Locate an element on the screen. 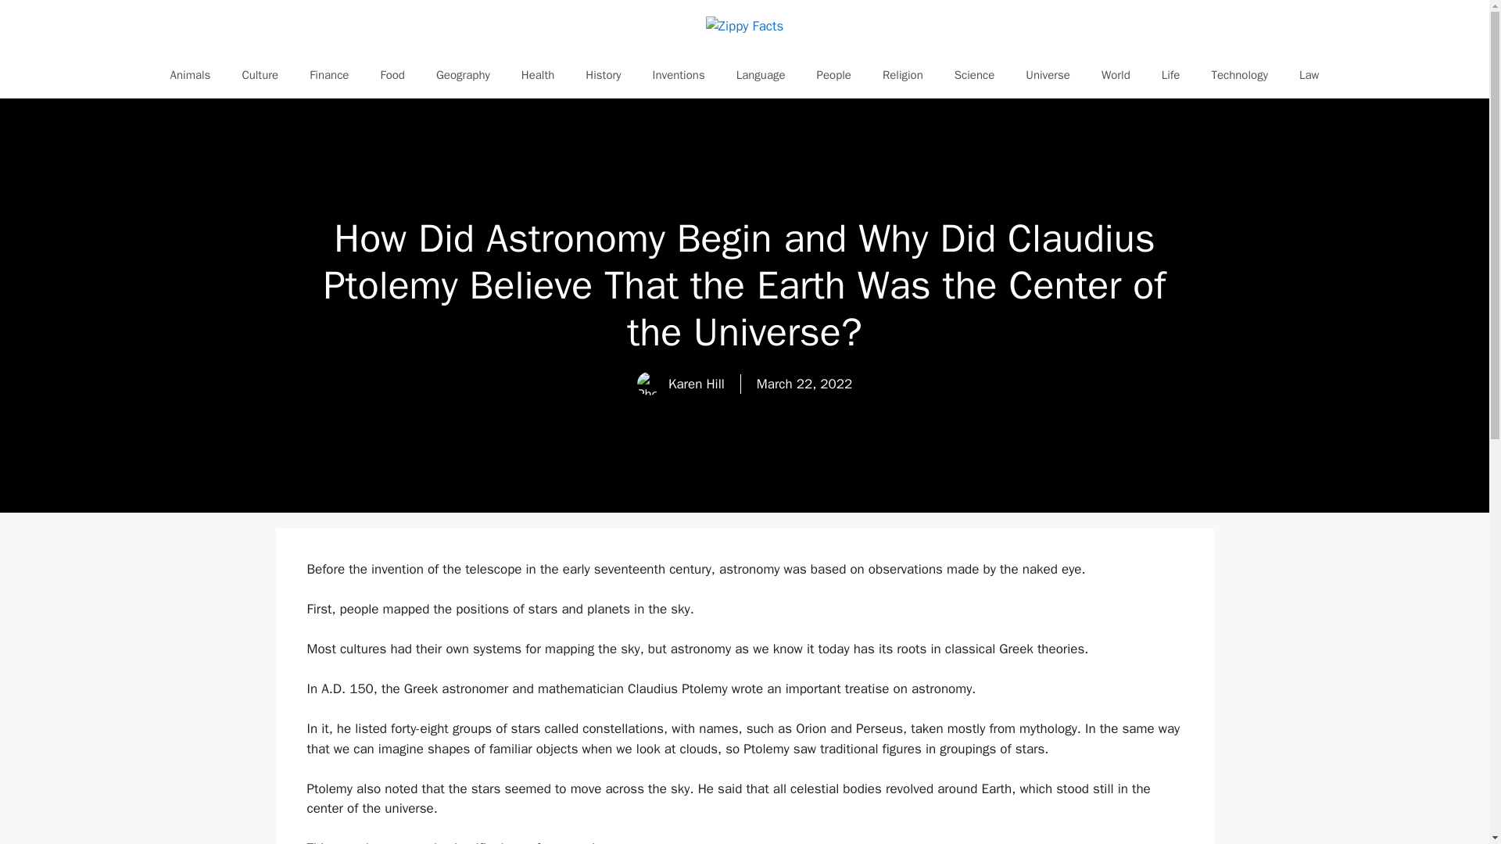 This screenshot has width=1501, height=844. Law is located at coordinates (1309, 75).